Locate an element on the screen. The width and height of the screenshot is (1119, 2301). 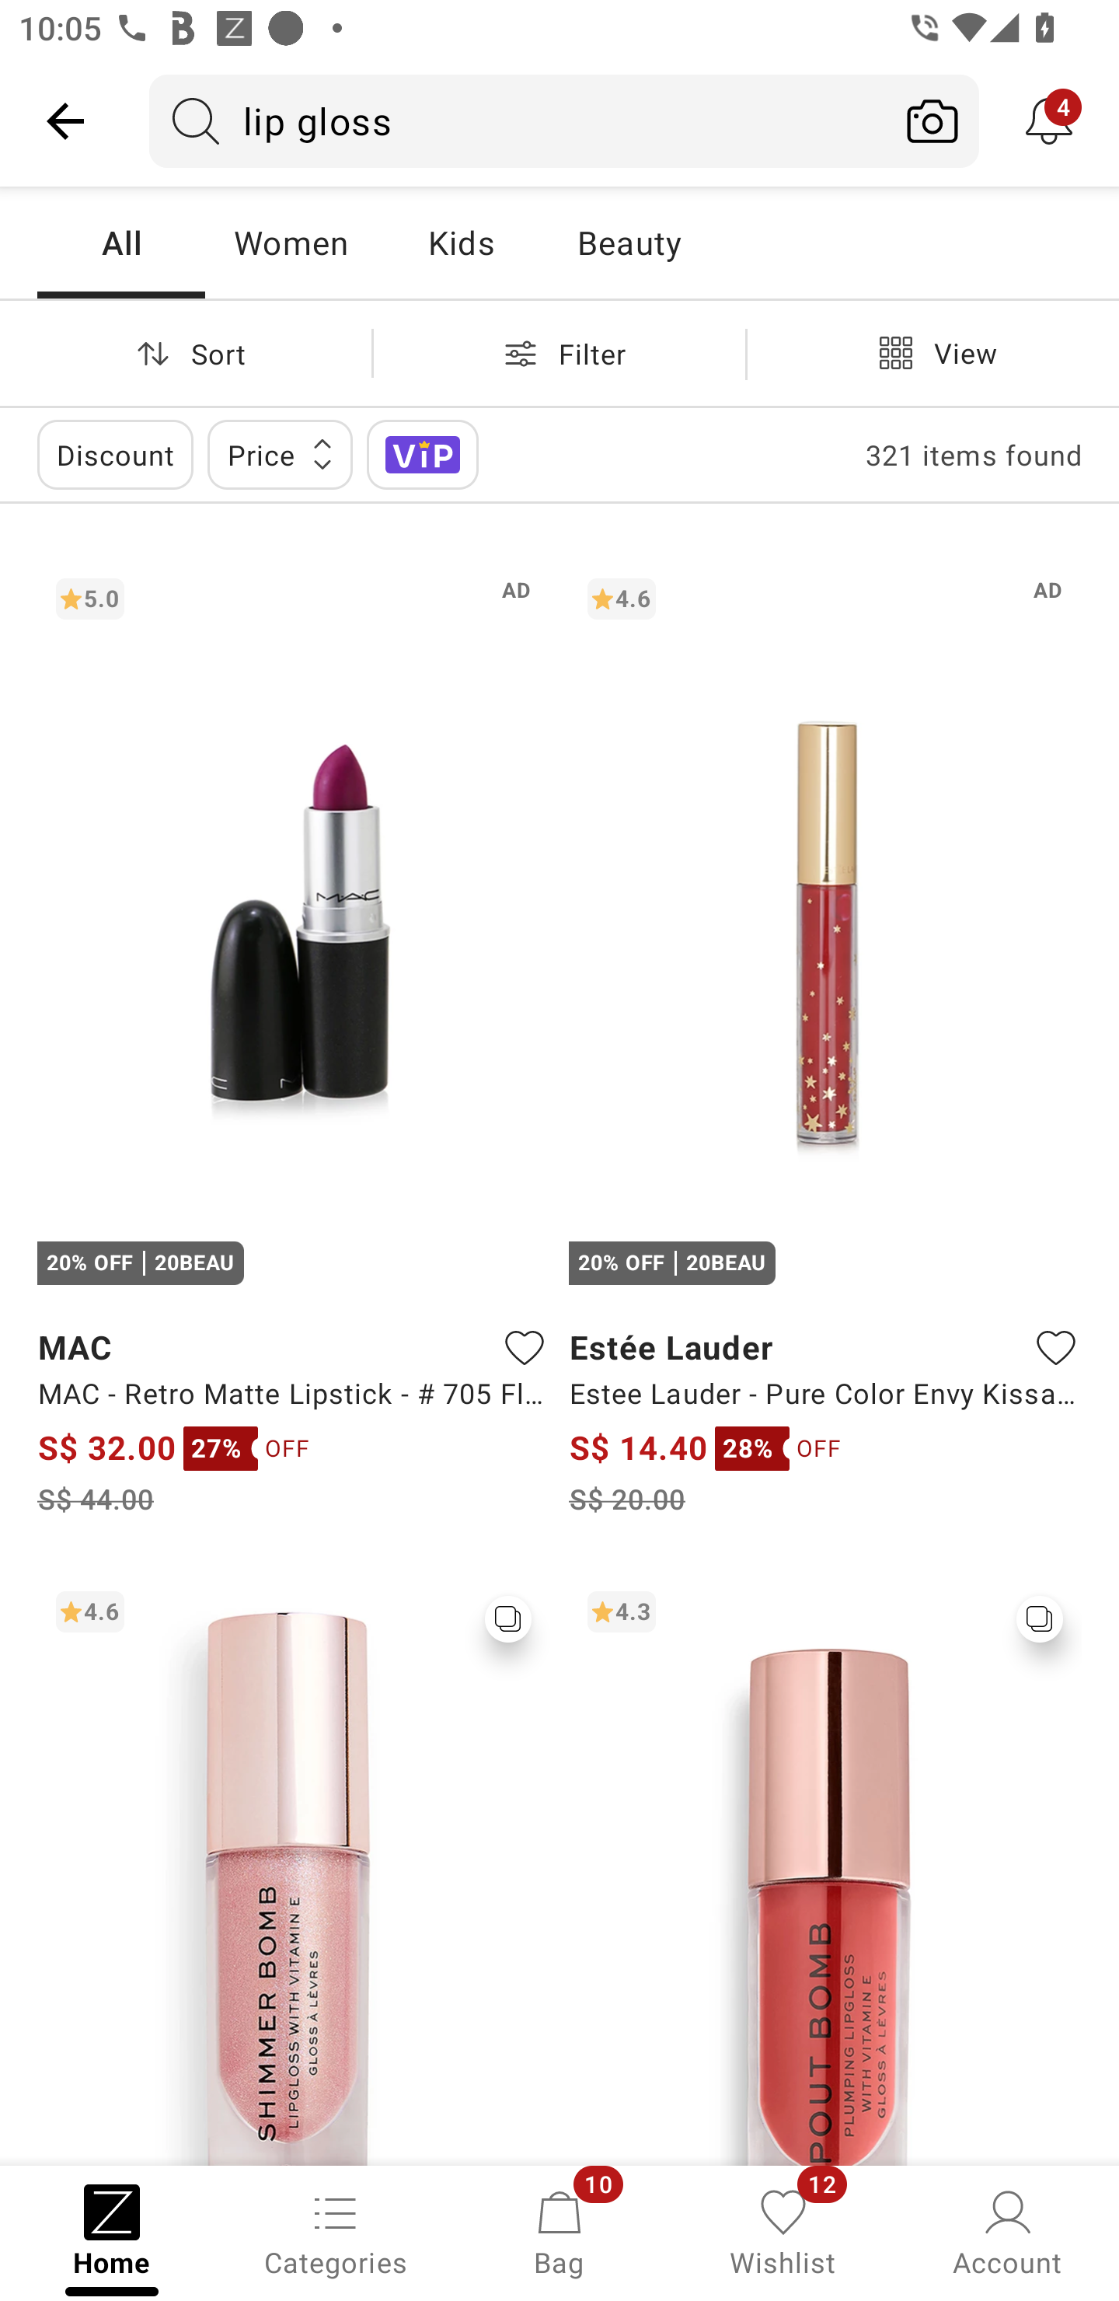
Account is located at coordinates (1007, 2231).